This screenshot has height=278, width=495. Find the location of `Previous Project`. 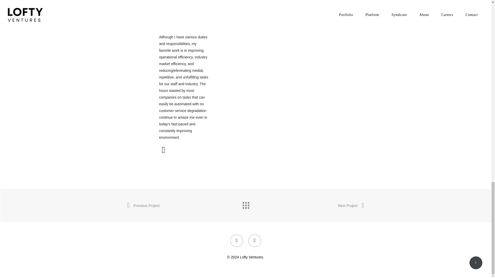

Previous Project is located at coordinates (143, 206).